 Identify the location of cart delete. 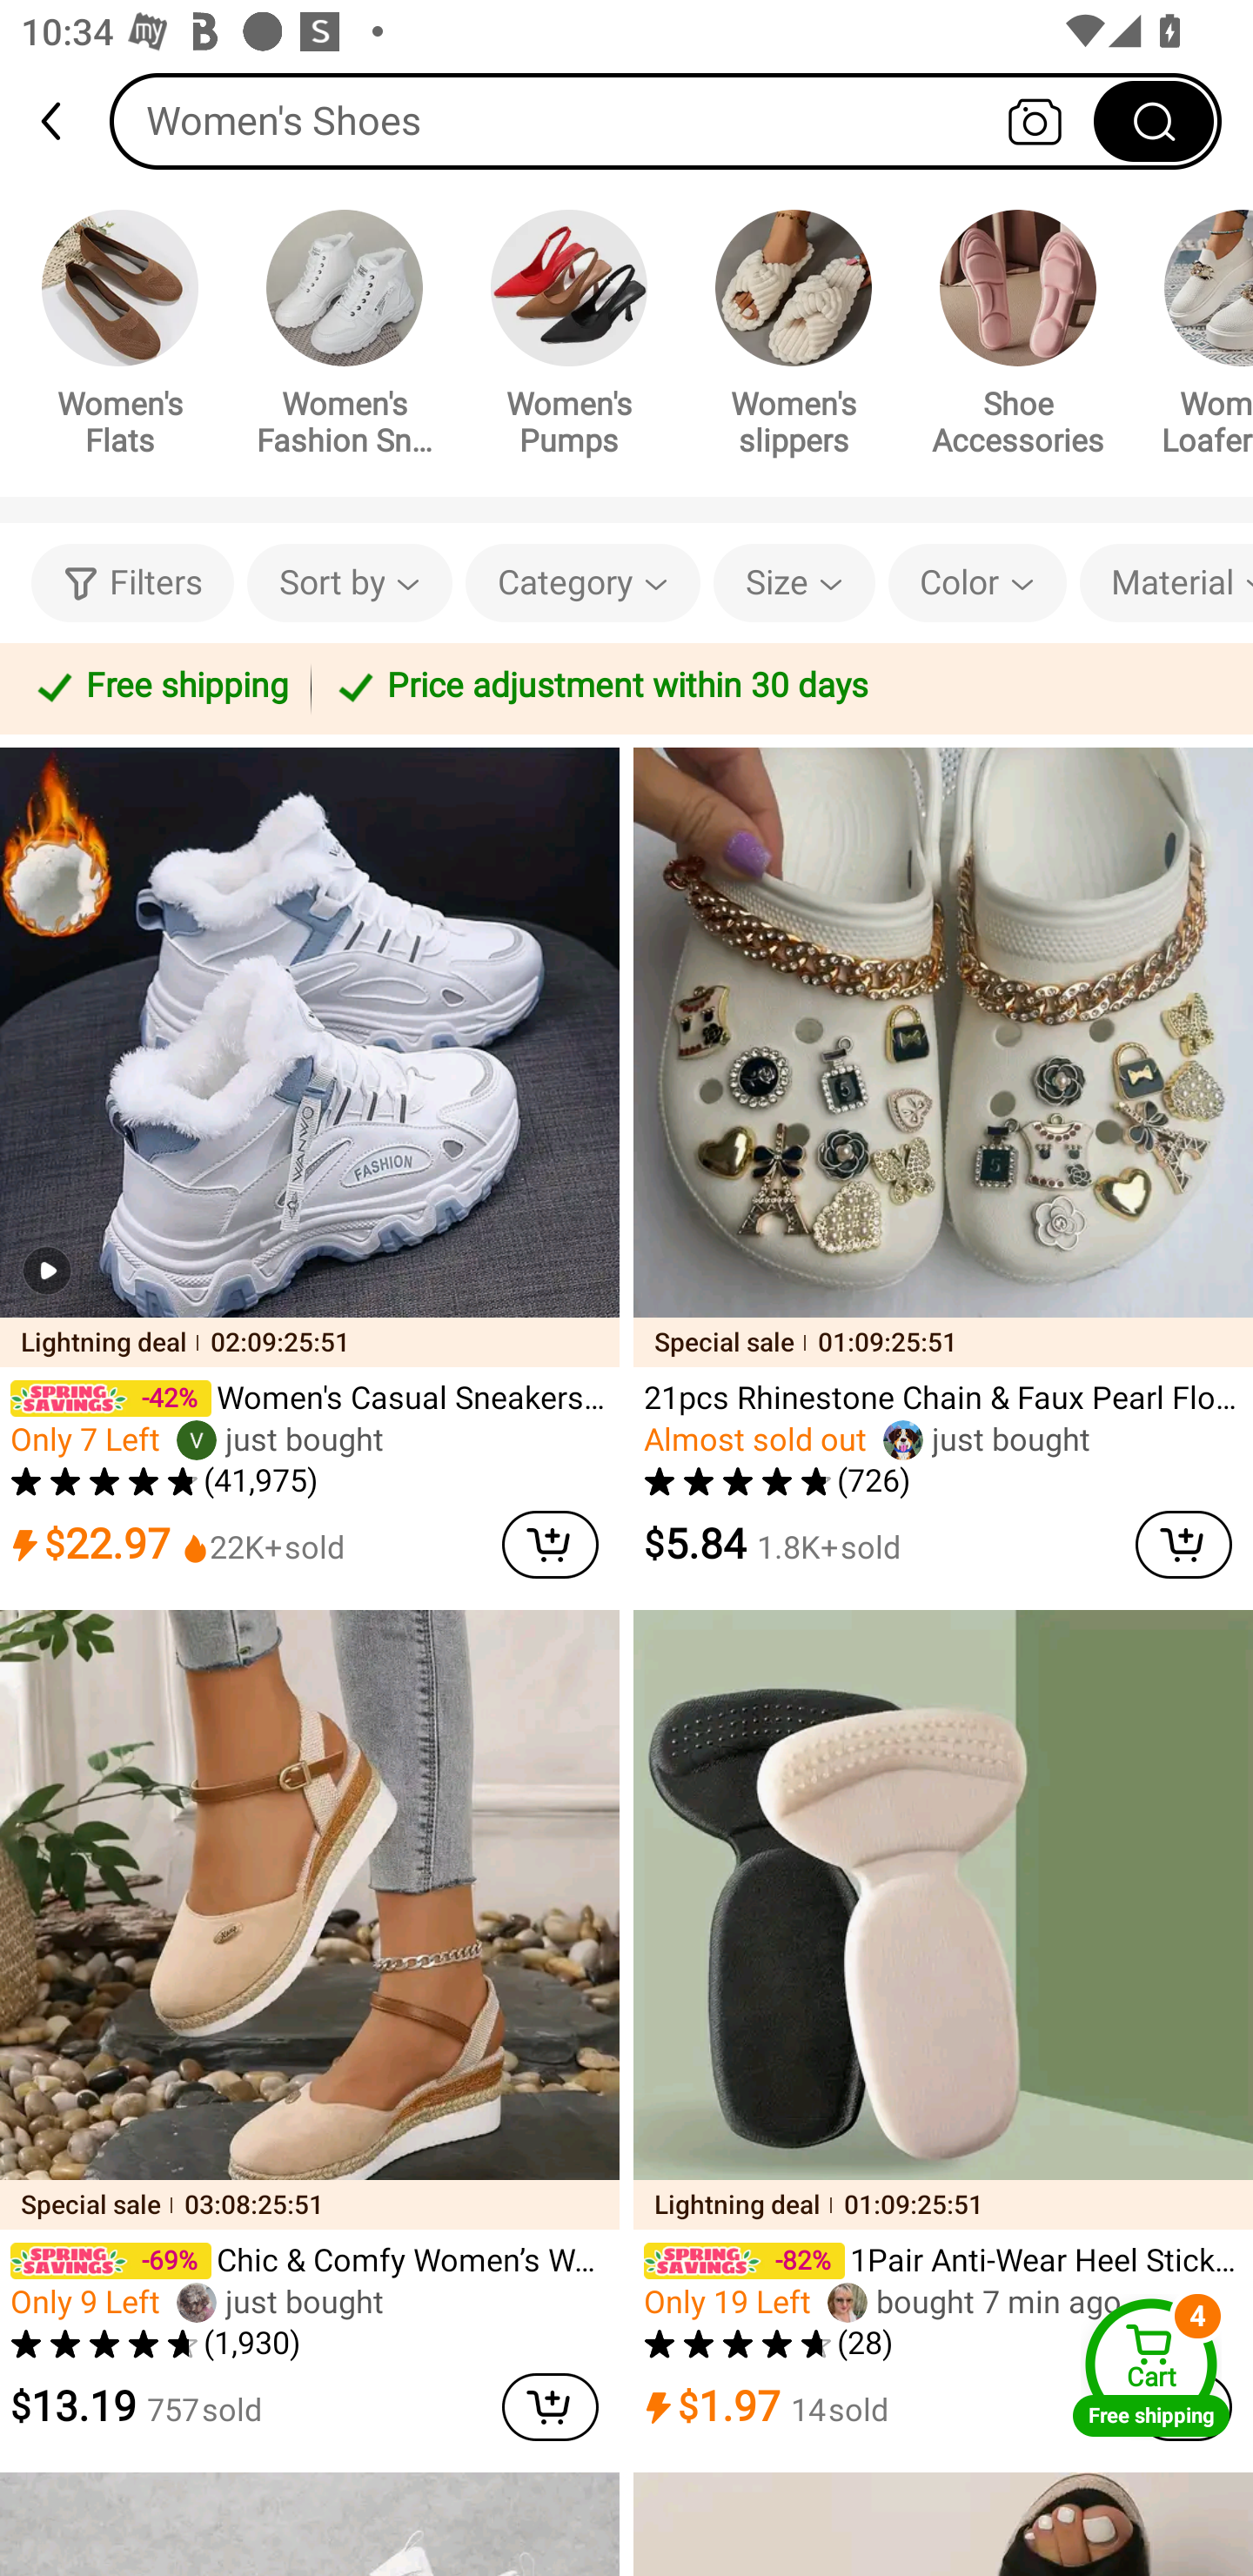
(550, 1544).